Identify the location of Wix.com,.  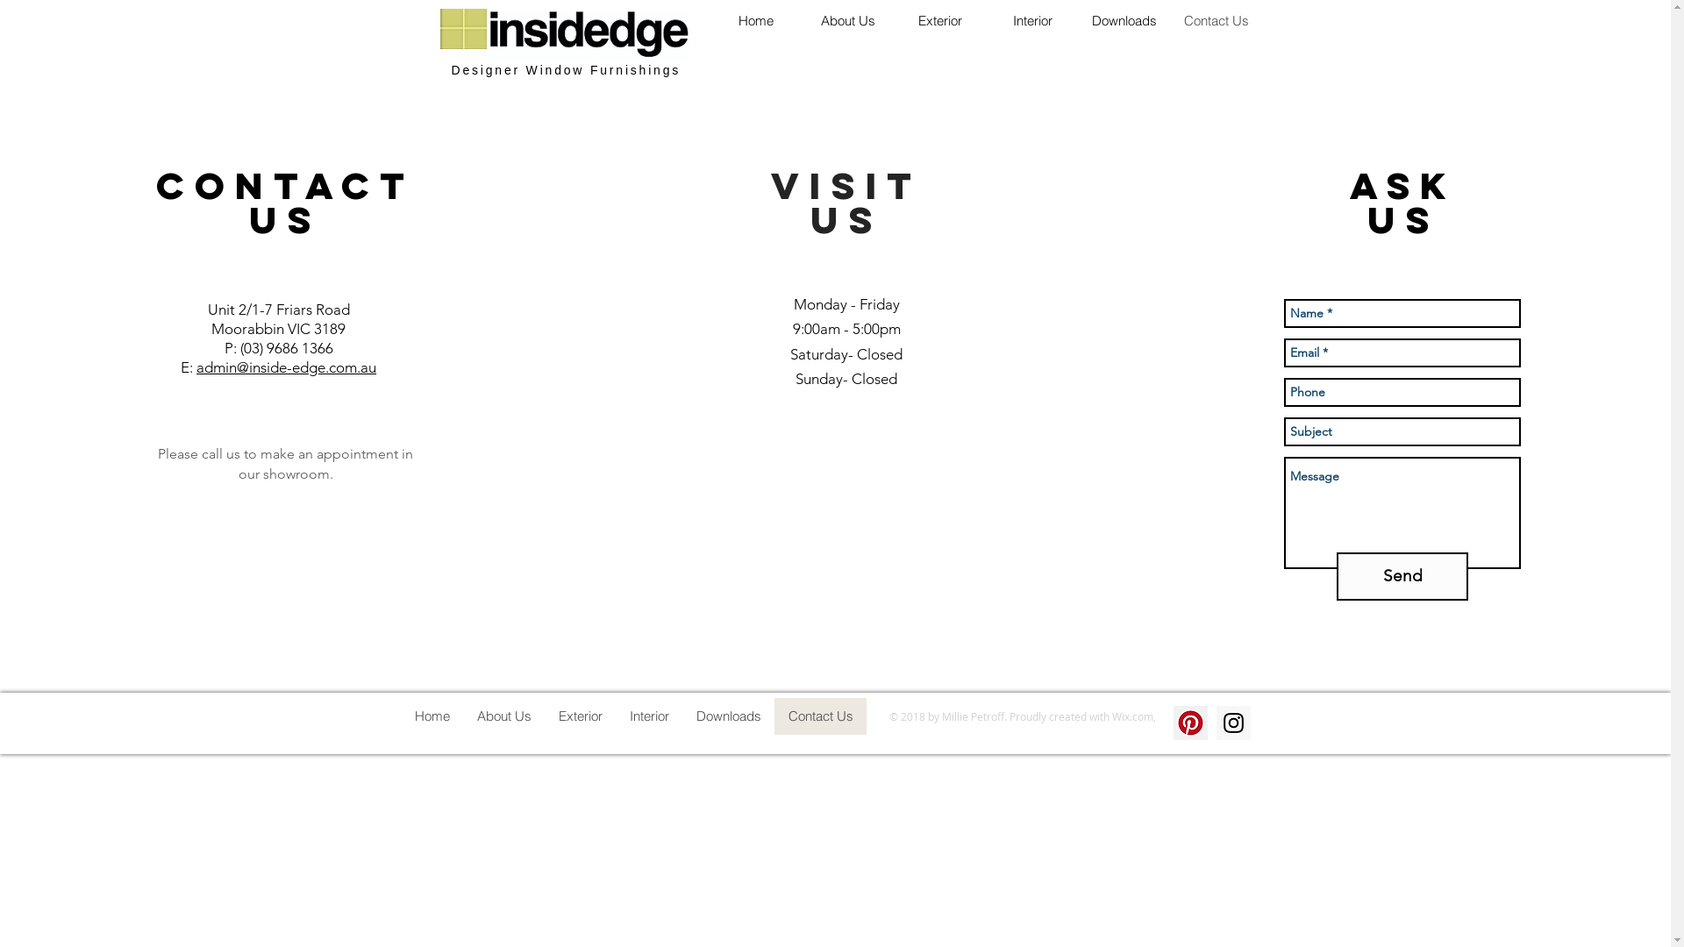
(1134, 716).